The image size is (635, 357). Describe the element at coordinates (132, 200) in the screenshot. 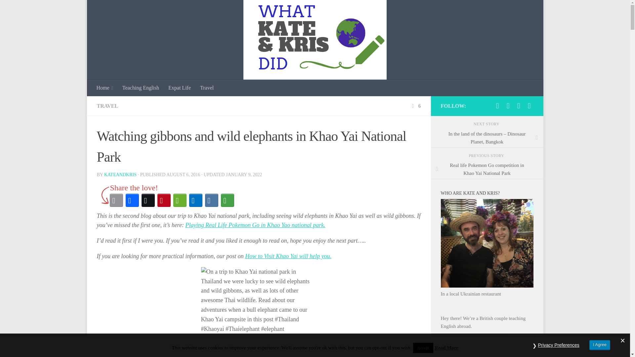

I see `Facebook` at that location.